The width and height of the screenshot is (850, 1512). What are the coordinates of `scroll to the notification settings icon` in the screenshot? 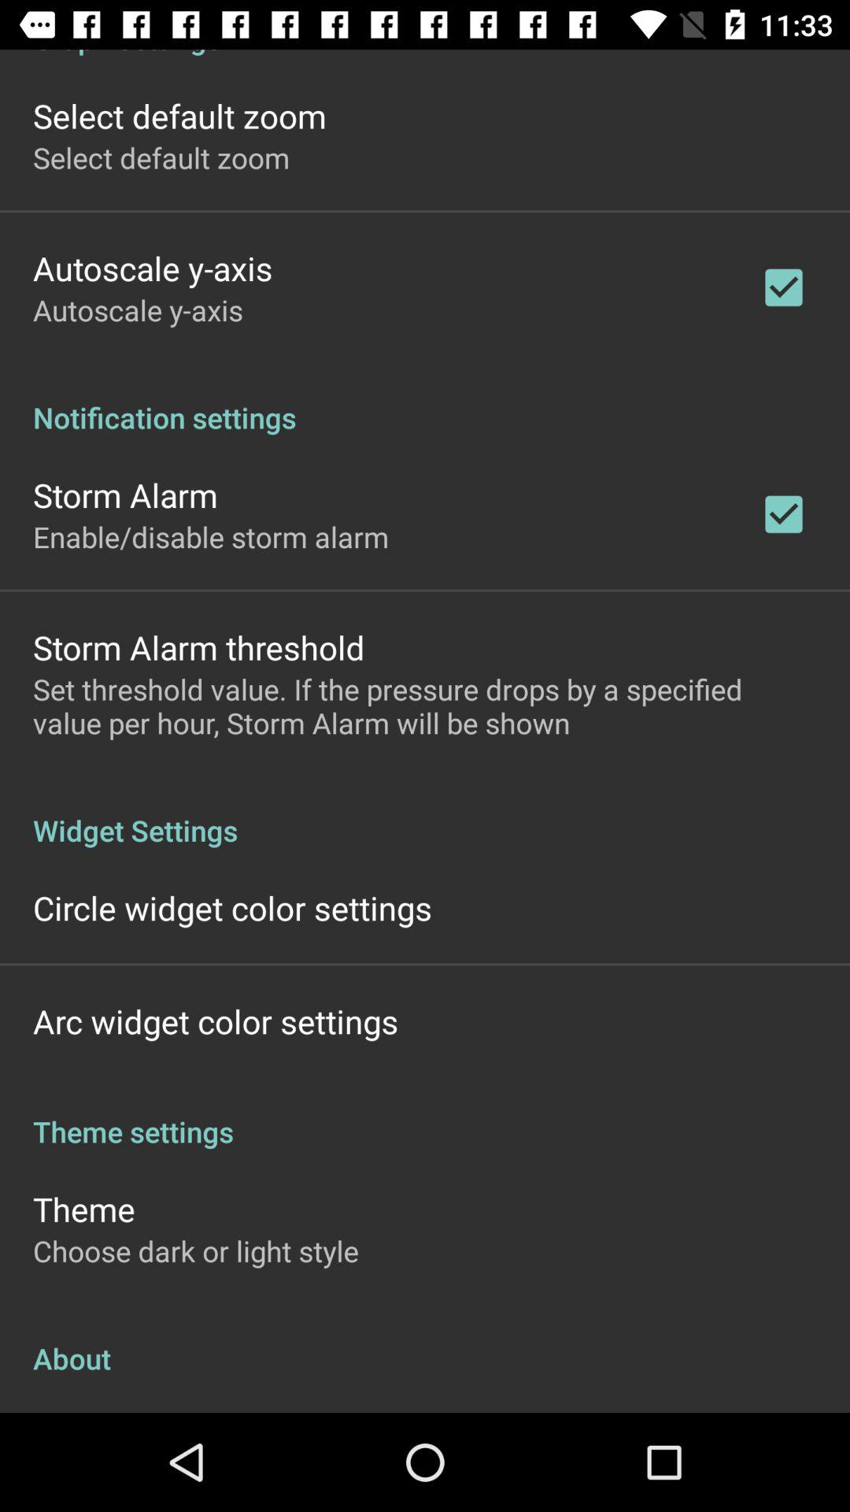 It's located at (425, 401).